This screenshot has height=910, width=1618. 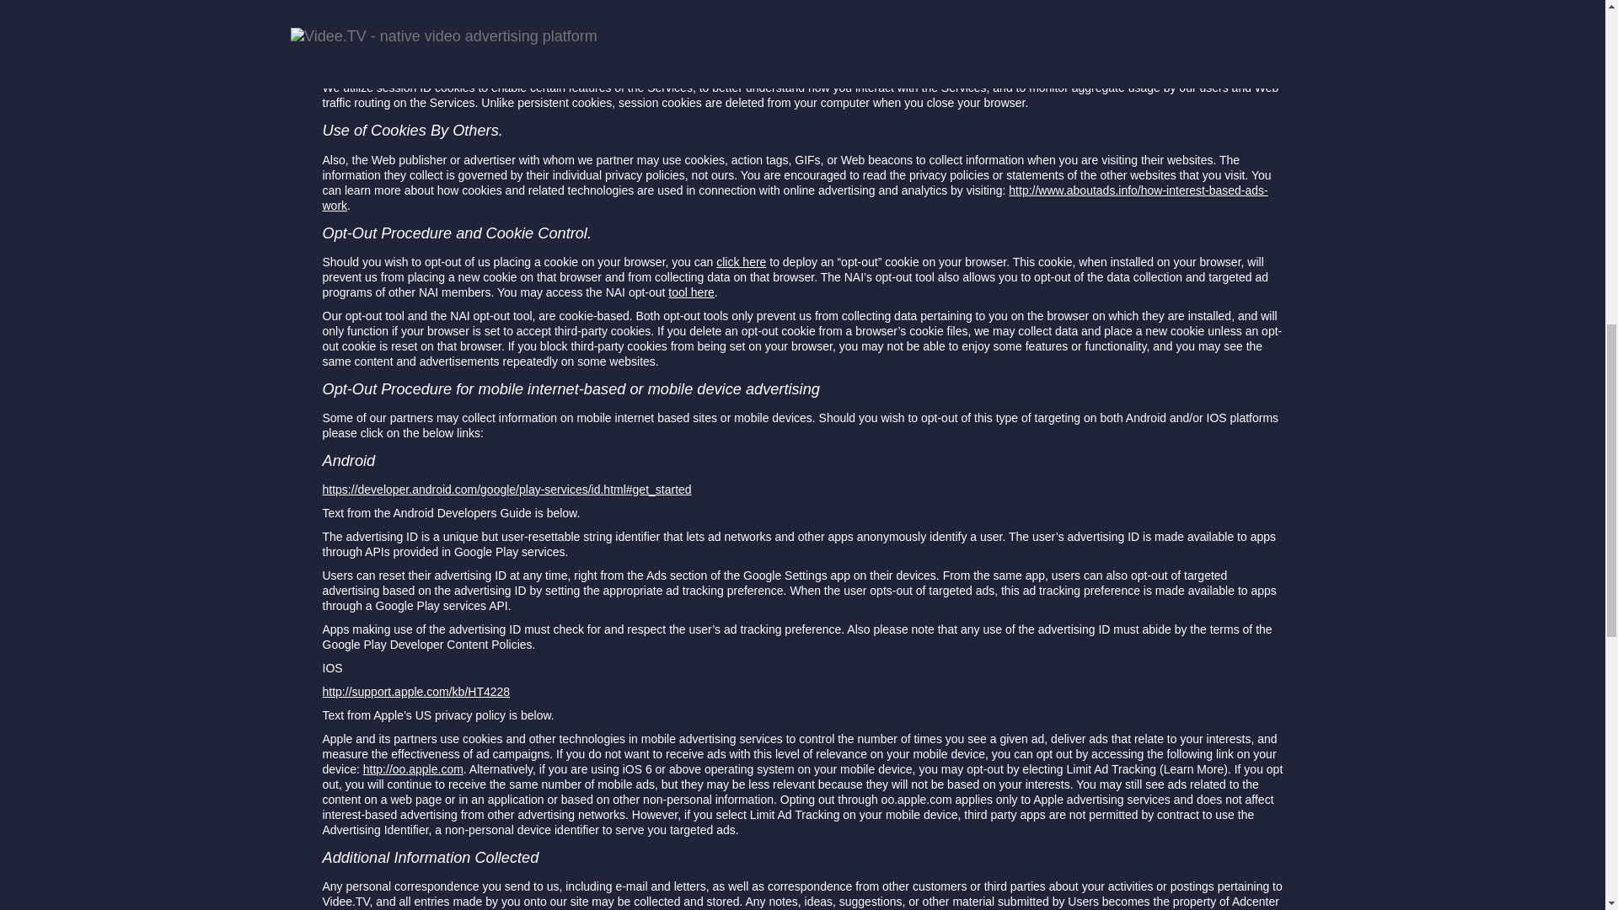 What do you see at coordinates (690, 292) in the screenshot?
I see `tool here` at bounding box center [690, 292].